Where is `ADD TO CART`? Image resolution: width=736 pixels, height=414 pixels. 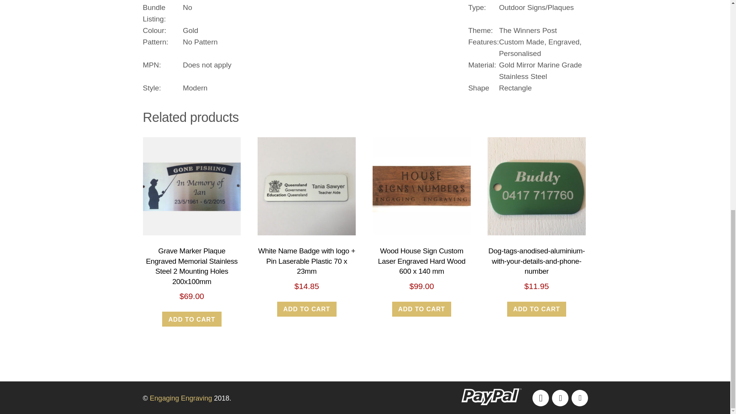
ADD TO CART is located at coordinates (192, 319).